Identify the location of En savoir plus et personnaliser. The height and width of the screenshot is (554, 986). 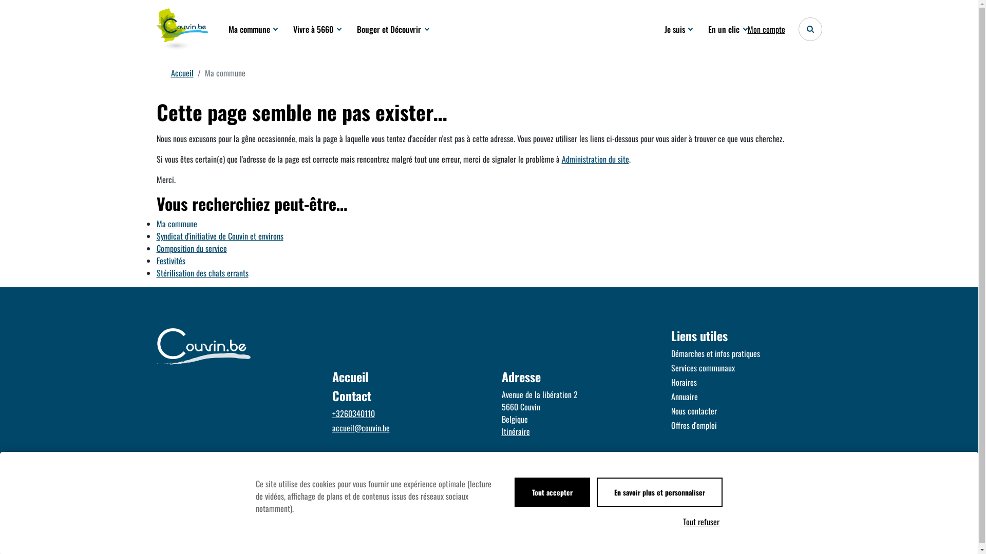
(659, 492).